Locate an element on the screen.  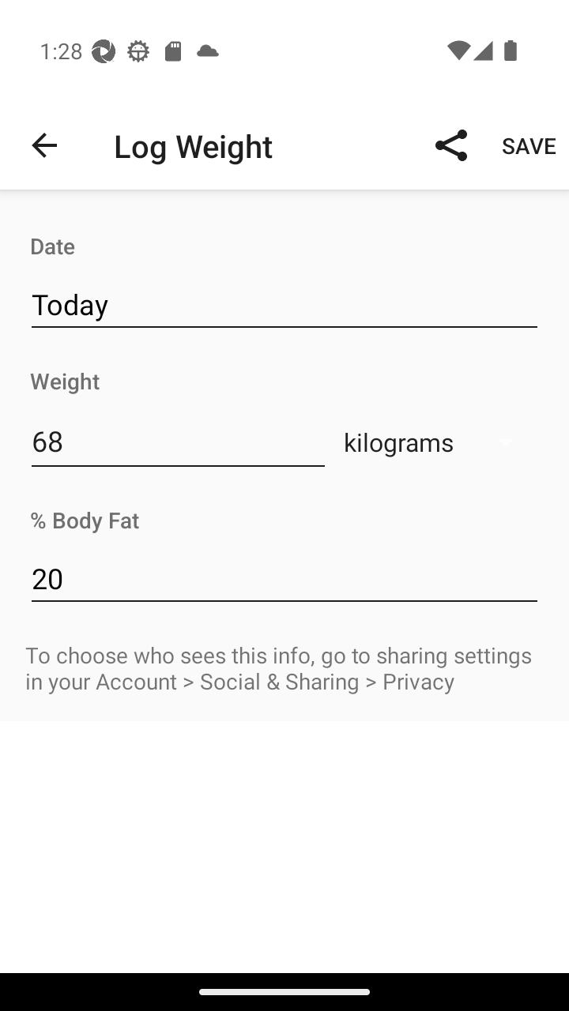
Today is located at coordinates (284, 305).